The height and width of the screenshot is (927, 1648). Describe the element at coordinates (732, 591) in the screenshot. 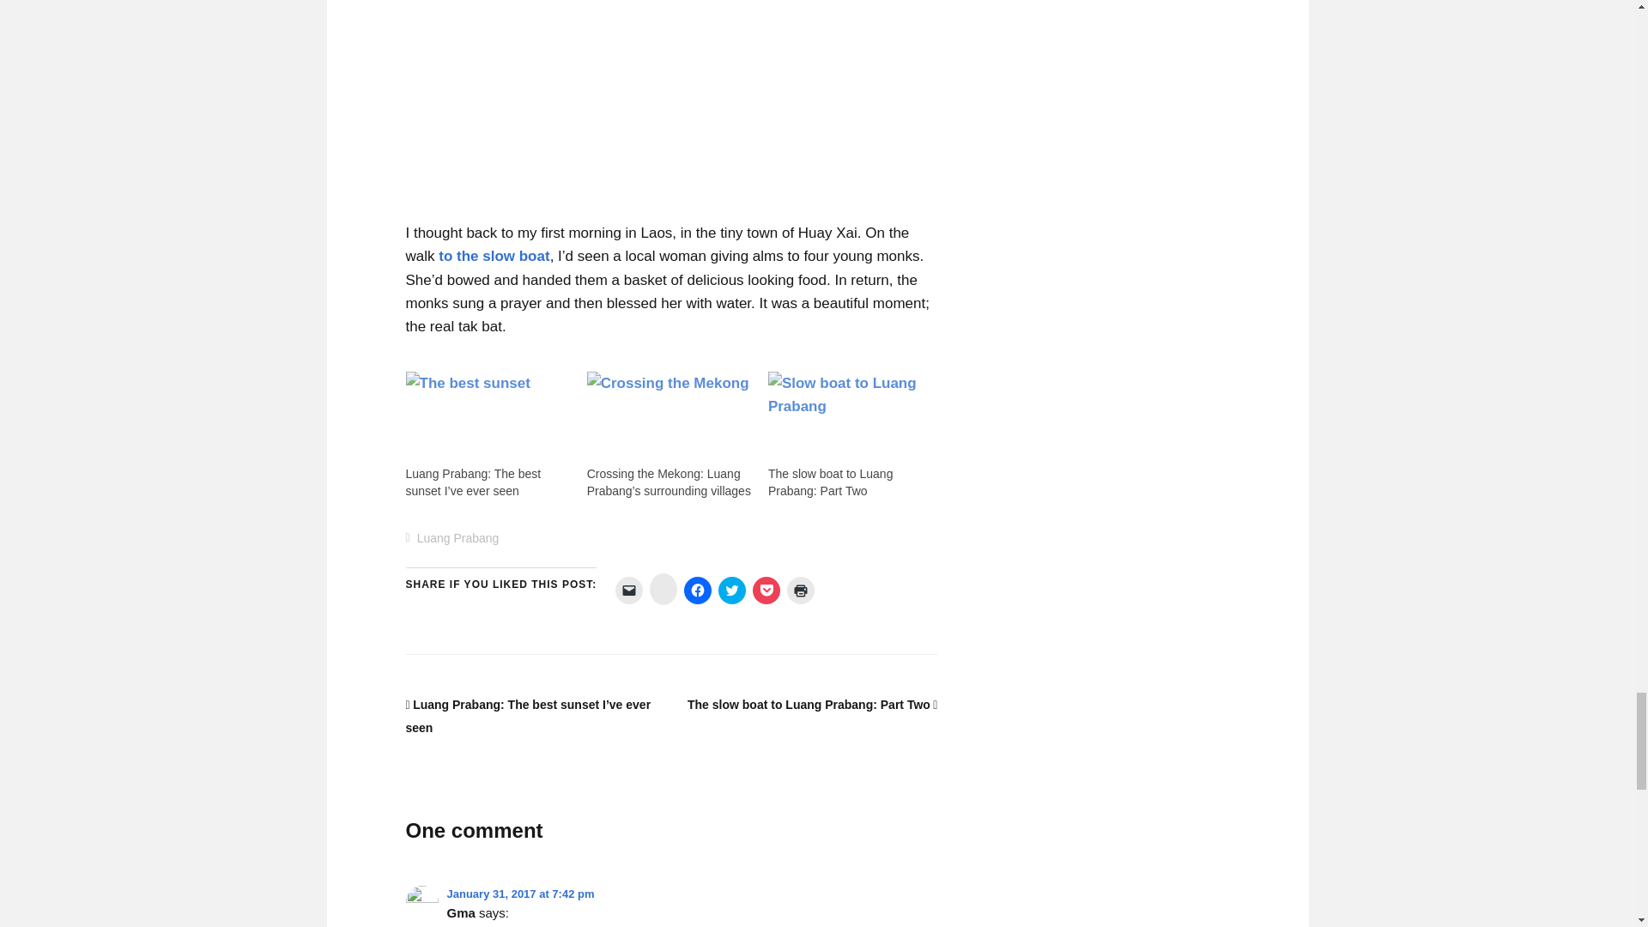

I see `Click to share on Twitter` at that location.